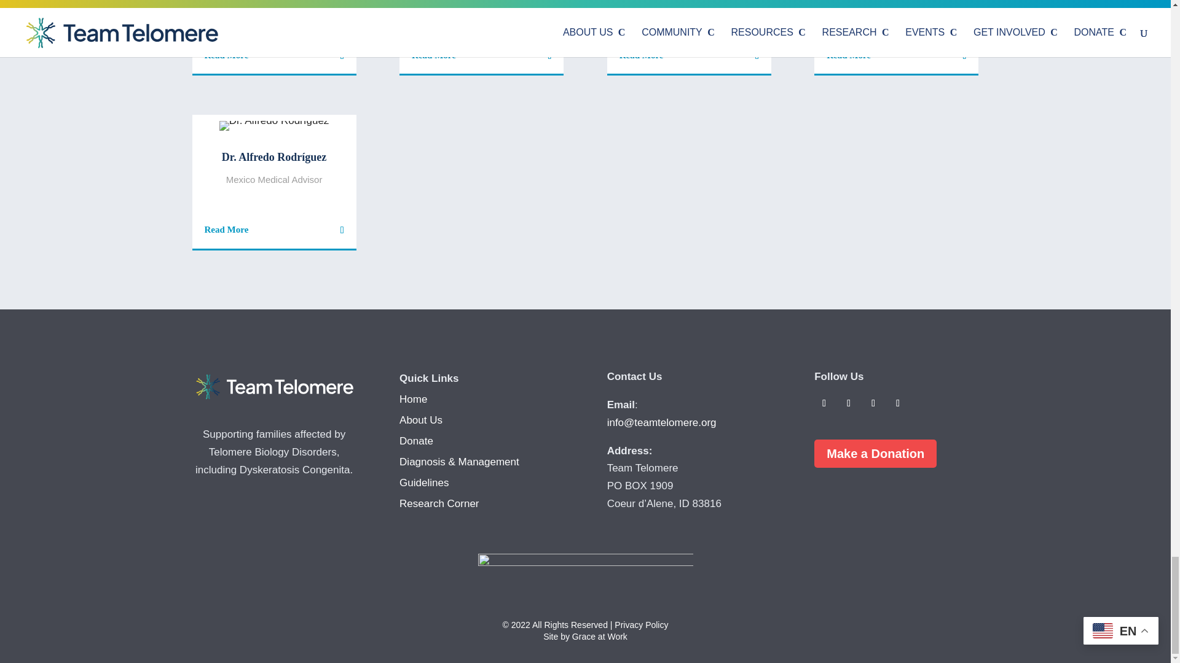 The height and width of the screenshot is (663, 1180). Describe the element at coordinates (824, 403) in the screenshot. I see `Follow on Facebook` at that location.